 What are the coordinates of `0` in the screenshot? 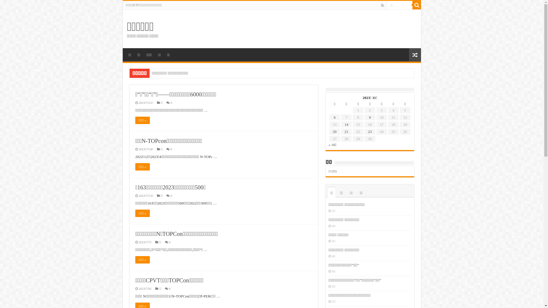 It's located at (170, 289).